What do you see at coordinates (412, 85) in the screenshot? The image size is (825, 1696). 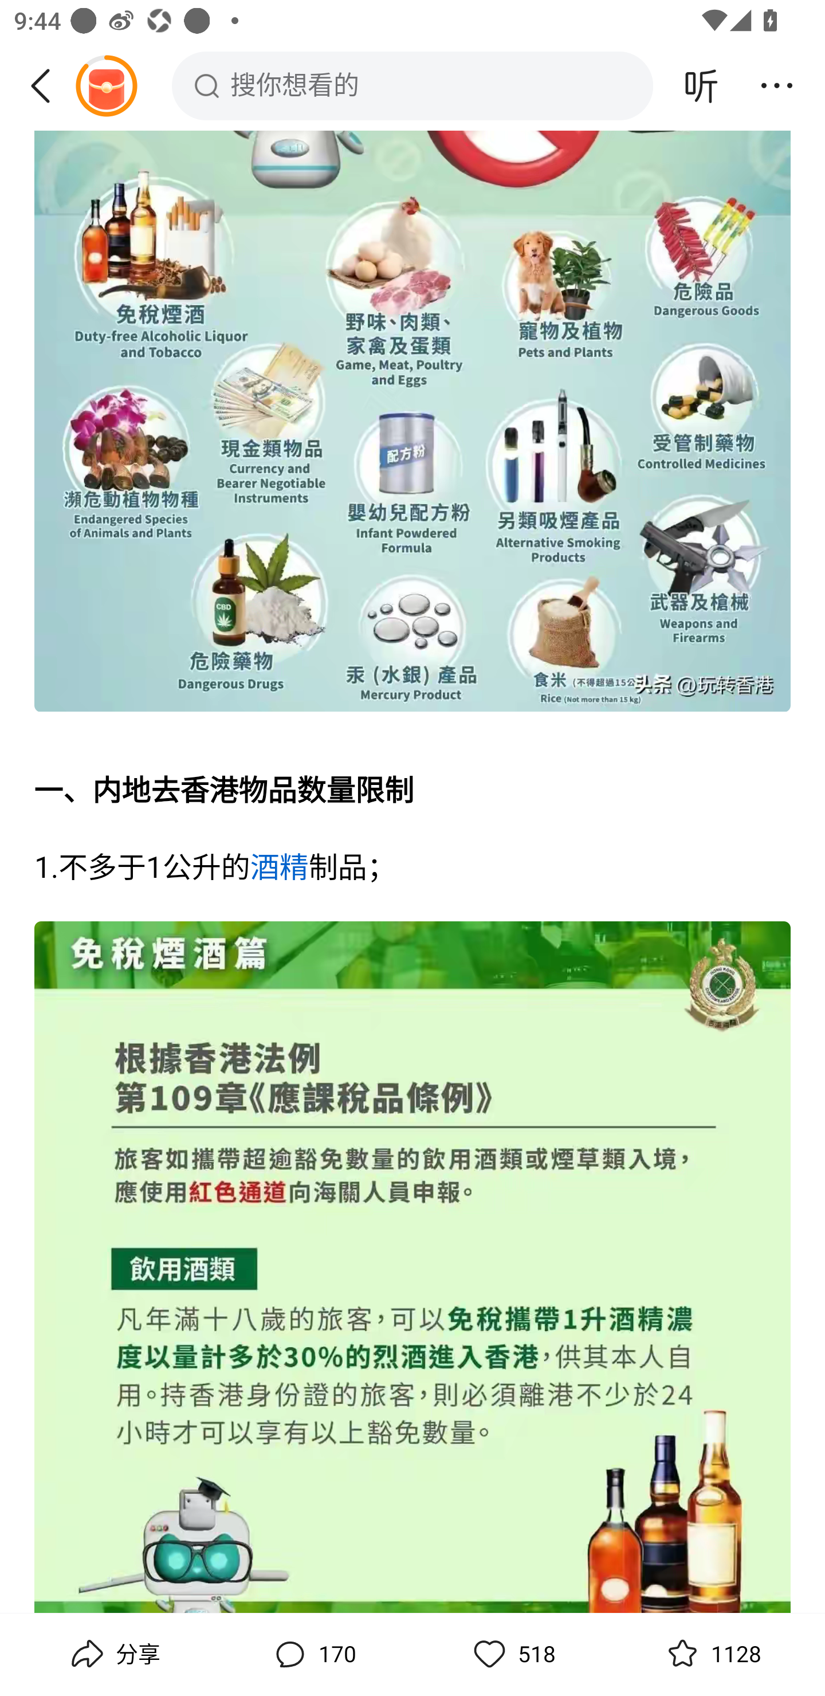 I see `搜你想看的 搜索框，搜你想看的` at bounding box center [412, 85].